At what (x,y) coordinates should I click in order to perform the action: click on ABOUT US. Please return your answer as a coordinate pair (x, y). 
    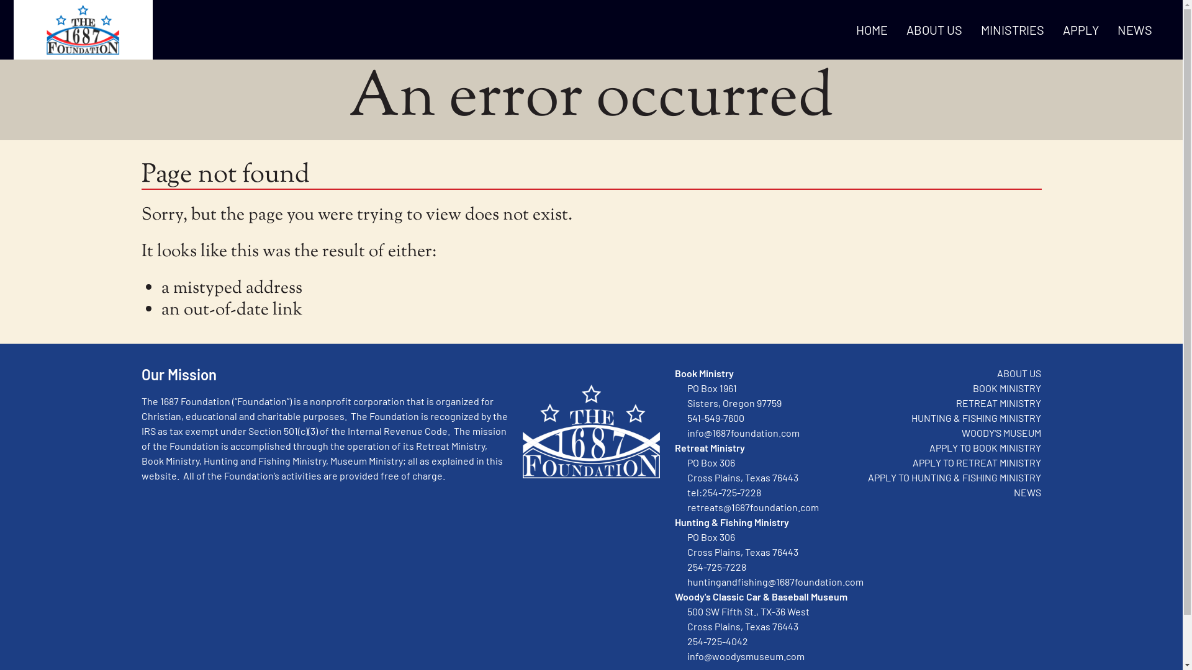
    Looking at the image, I should click on (934, 30).